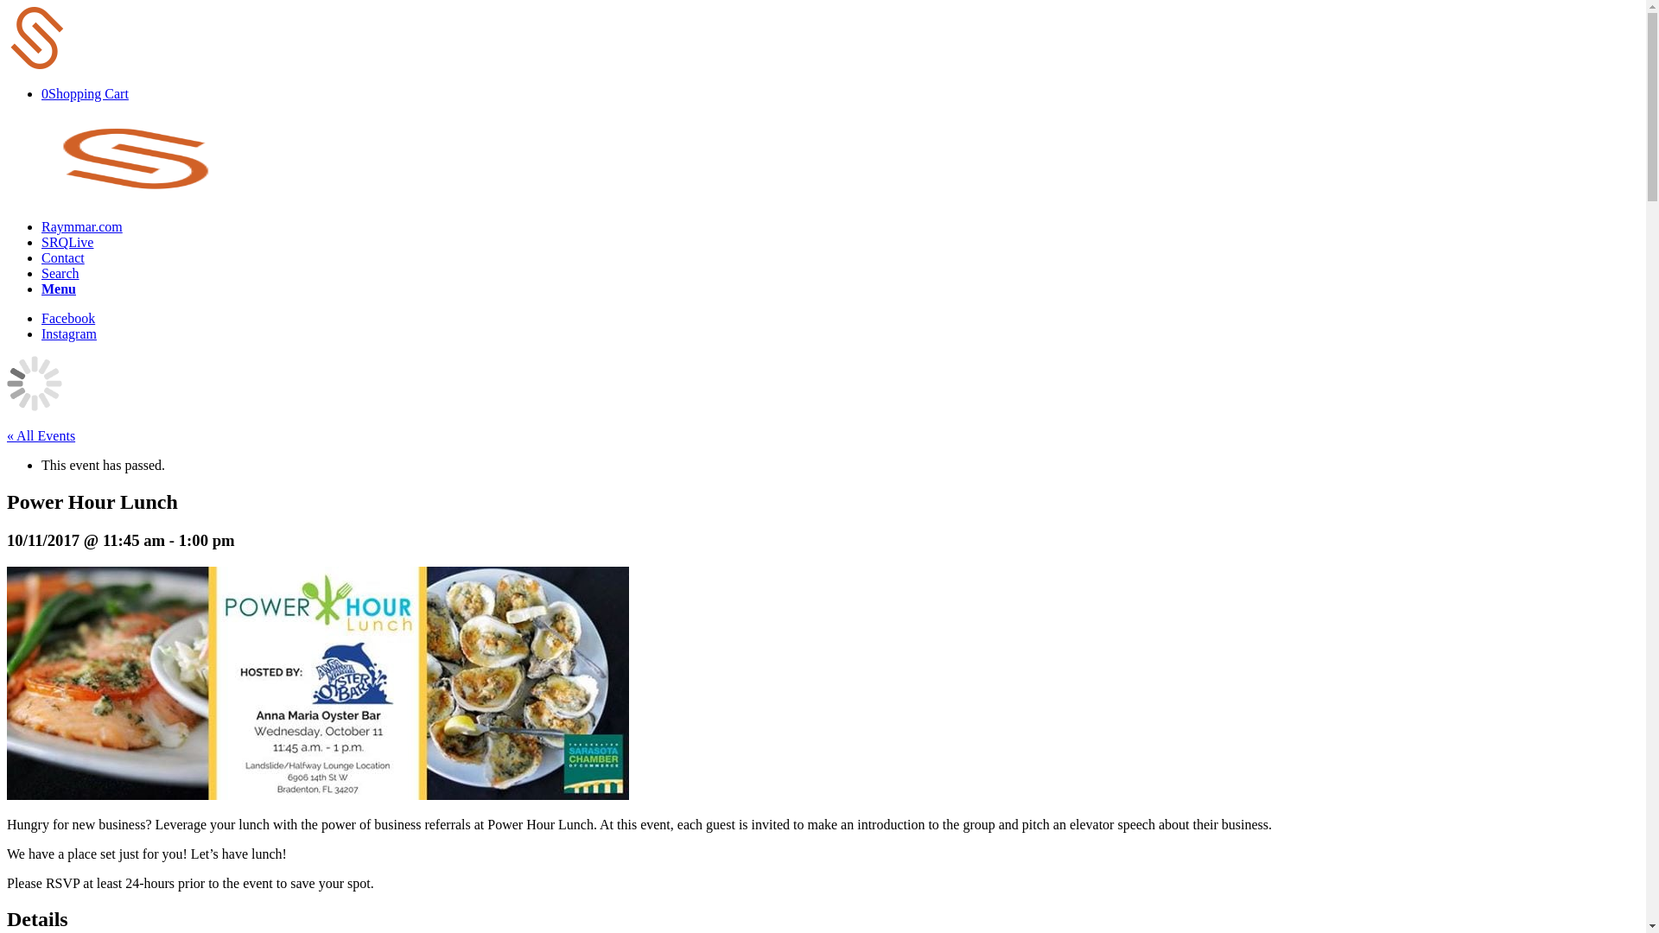 The image size is (1659, 933). Describe the element at coordinates (67, 318) in the screenshot. I see `Facebook` at that location.